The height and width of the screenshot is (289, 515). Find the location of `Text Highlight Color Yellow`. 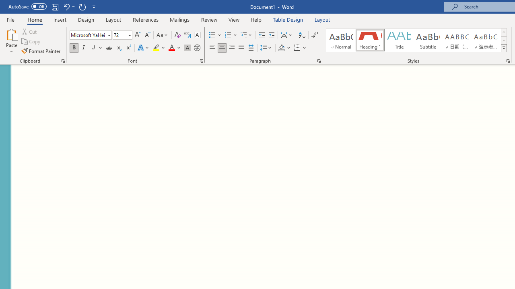

Text Highlight Color Yellow is located at coordinates (156, 48).